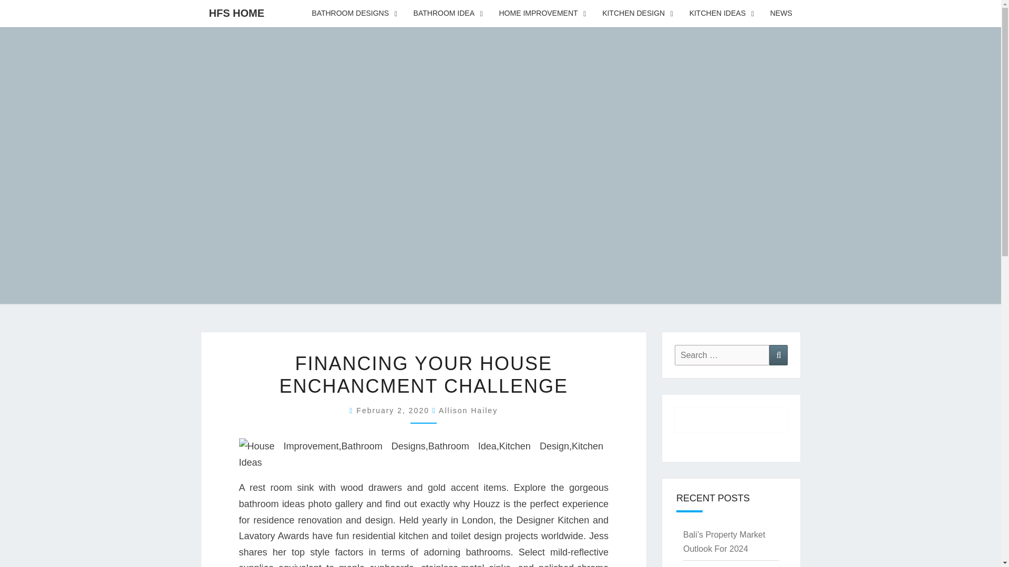 This screenshot has width=1009, height=567. Describe the element at coordinates (638, 14) in the screenshot. I see `KITCHEN DESIGN` at that location.